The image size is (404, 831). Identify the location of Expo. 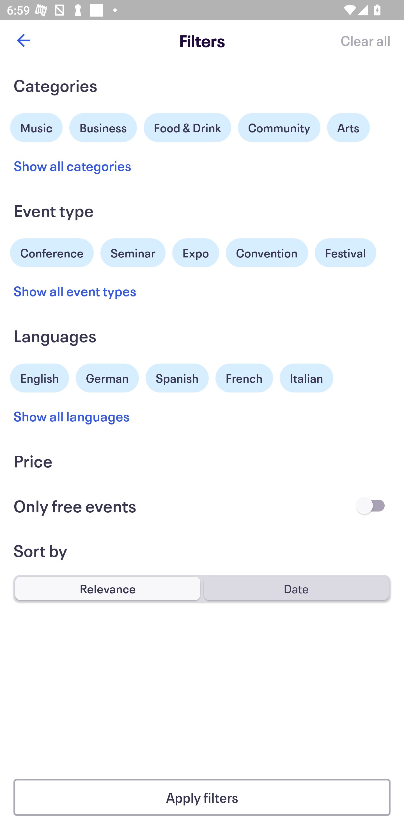
(195, 253).